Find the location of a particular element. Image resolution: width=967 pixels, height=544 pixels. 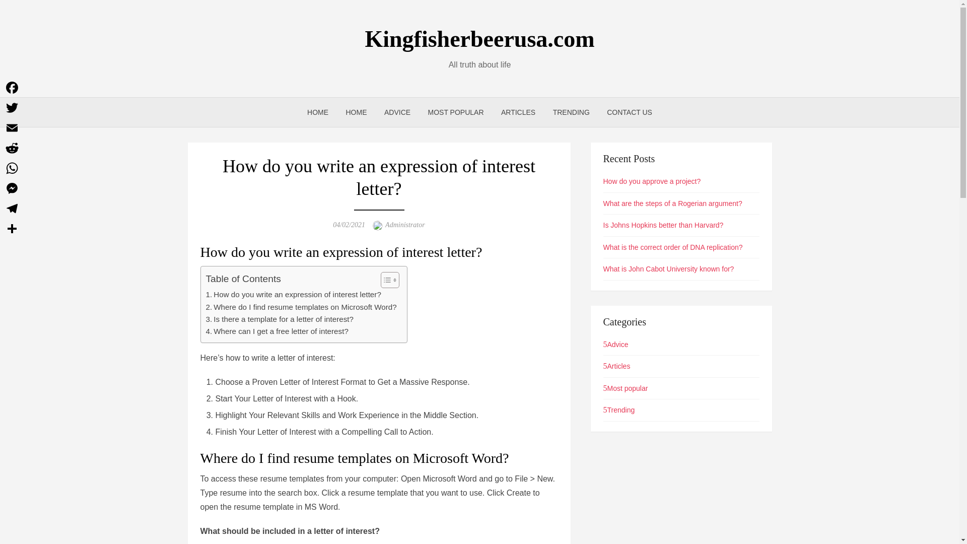

Where do I find resume templates on Microsoft Word? is located at coordinates (301, 307).